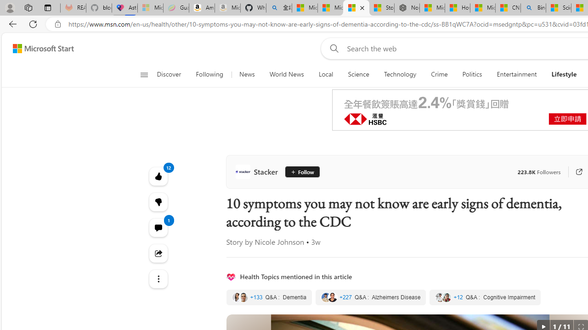  What do you see at coordinates (158, 202) in the screenshot?
I see `Dislike` at bounding box center [158, 202].